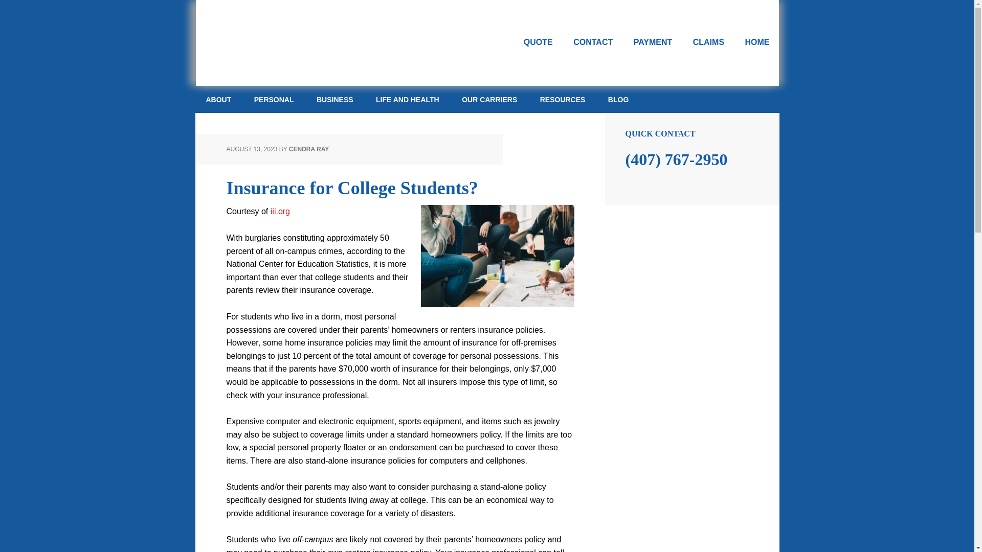 The width and height of the screenshot is (982, 552). Describe the element at coordinates (653, 42) in the screenshot. I see `PAYMENT` at that location.